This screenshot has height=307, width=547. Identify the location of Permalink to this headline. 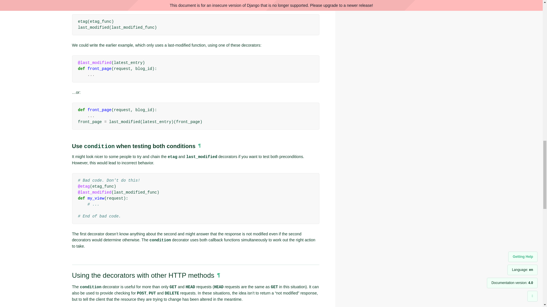
(199, 146).